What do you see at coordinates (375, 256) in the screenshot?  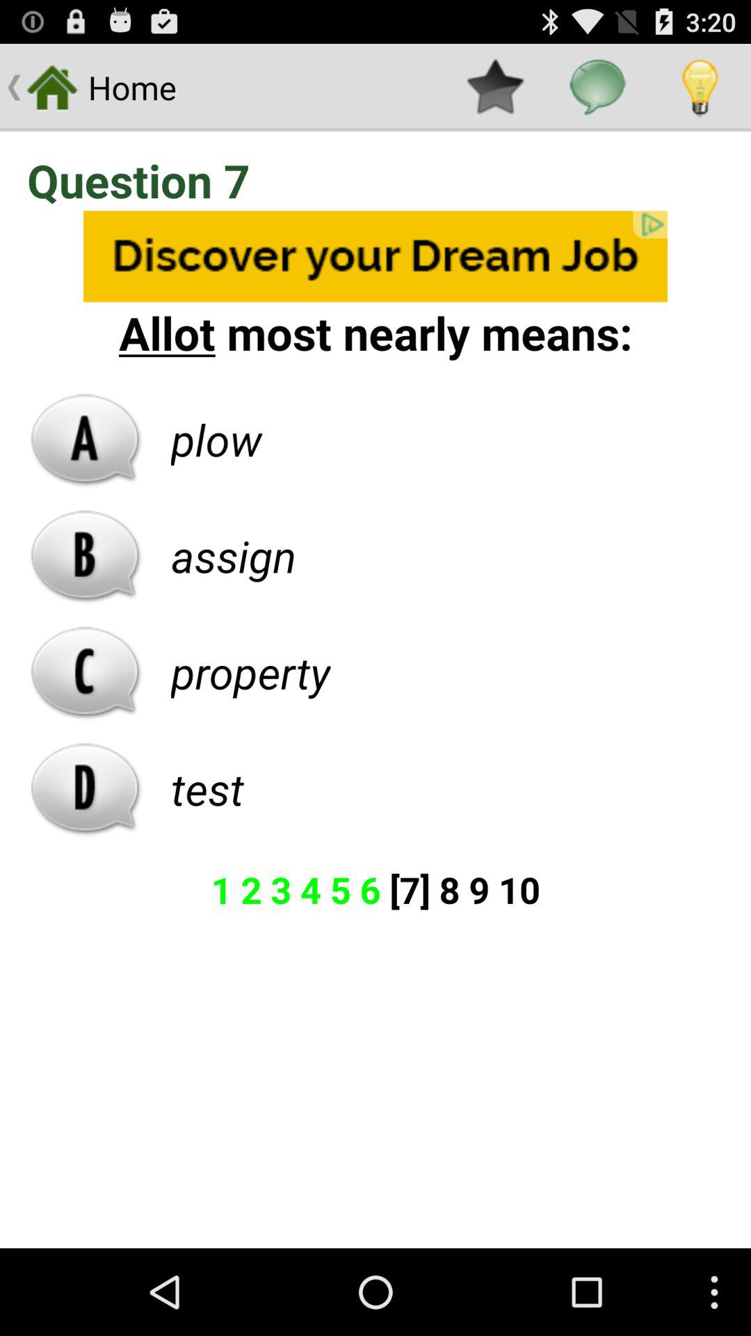 I see `view advertising` at bounding box center [375, 256].